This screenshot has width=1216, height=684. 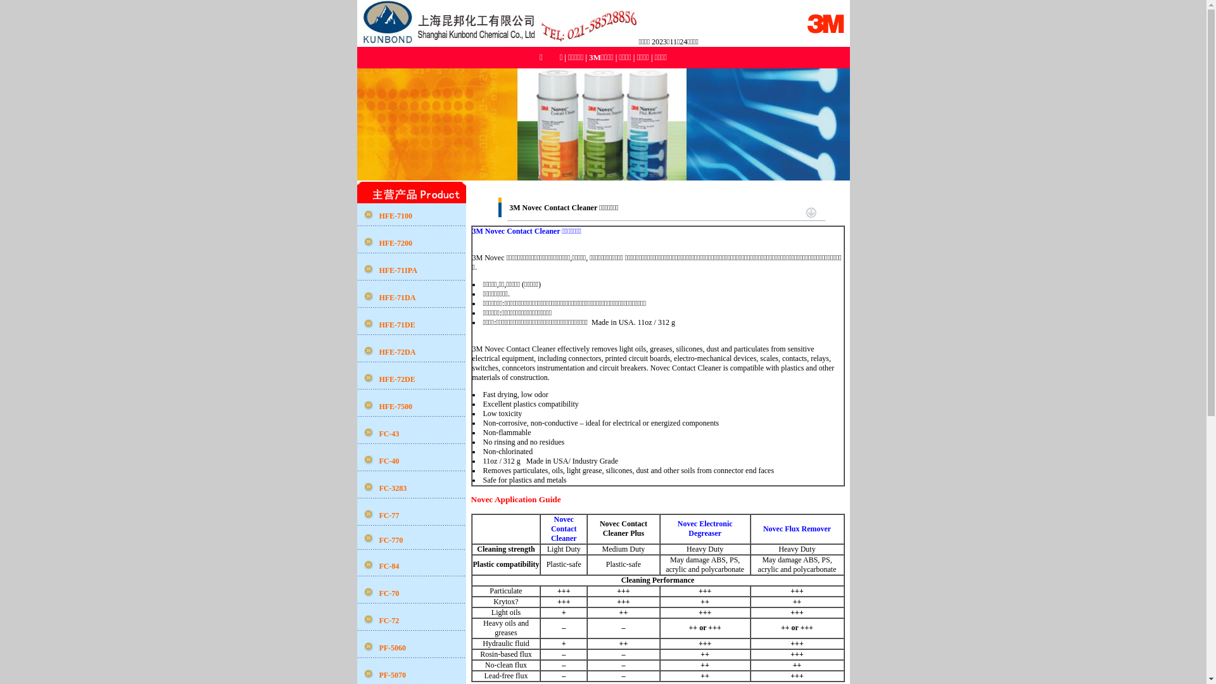 What do you see at coordinates (389, 434) in the screenshot?
I see `FC-43` at bounding box center [389, 434].